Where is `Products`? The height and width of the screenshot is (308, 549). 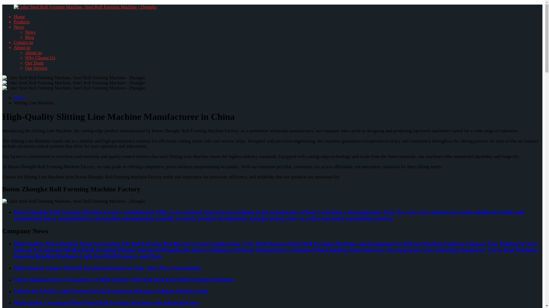 Products is located at coordinates (22, 22).